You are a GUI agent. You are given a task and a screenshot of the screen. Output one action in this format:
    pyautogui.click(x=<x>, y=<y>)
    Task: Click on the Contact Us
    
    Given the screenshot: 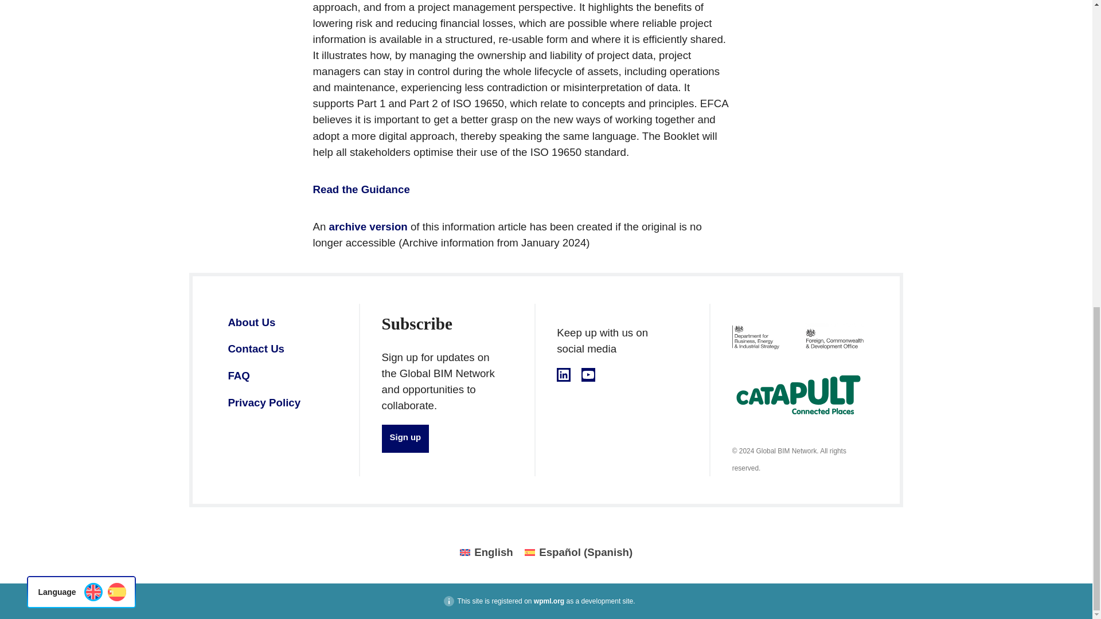 What is the action you would take?
    pyautogui.click(x=256, y=348)
    